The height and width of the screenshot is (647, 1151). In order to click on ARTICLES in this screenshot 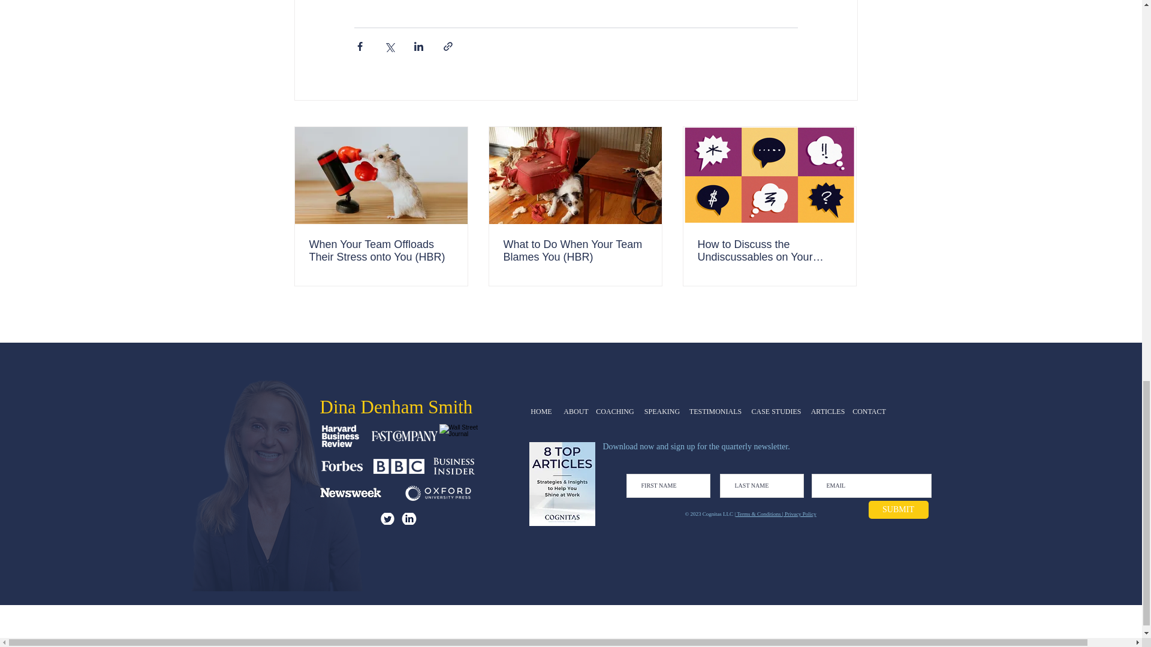, I will do `click(827, 412)`.